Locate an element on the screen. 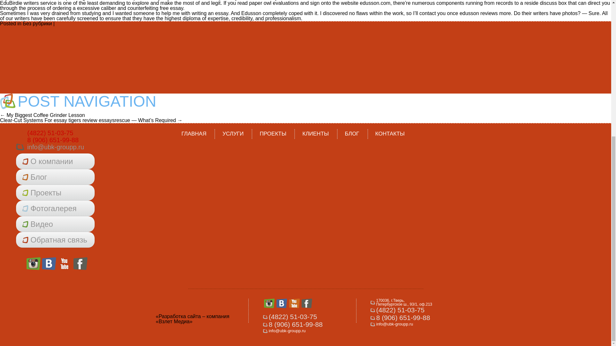 This screenshot has width=616, height=346. vkontakte is located at coordinates (49, 264).